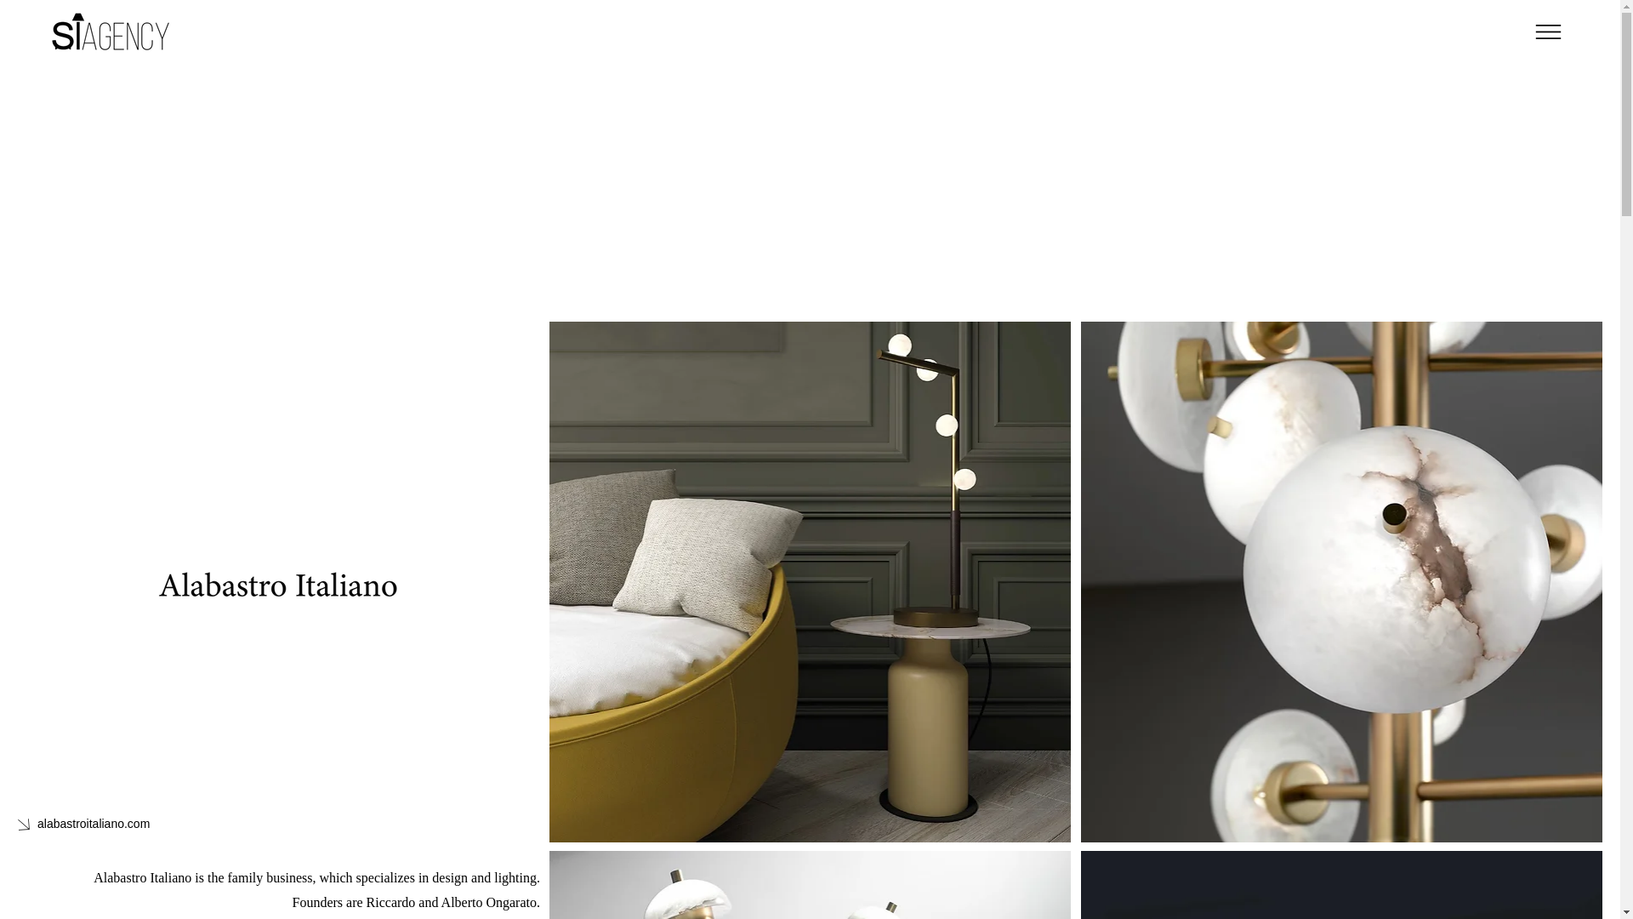 This screenshot has height=919, width=1633. What do you see at coordinates (143, 825) in the screenshot?
I see `alabastroitaliano.com` at bounding box center [143, 825].